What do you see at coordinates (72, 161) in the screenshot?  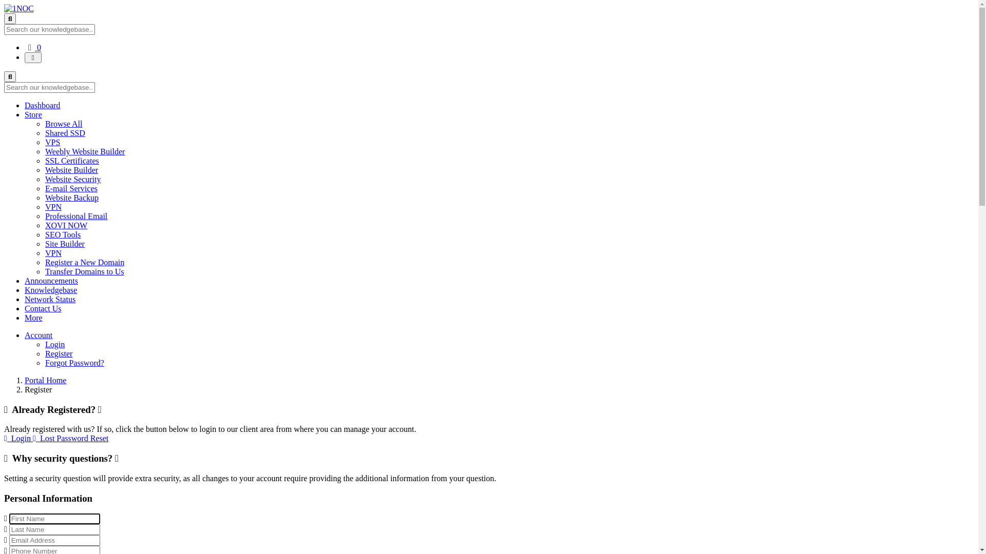 I see `SSL Certificates` at bounding box center [72, 161].